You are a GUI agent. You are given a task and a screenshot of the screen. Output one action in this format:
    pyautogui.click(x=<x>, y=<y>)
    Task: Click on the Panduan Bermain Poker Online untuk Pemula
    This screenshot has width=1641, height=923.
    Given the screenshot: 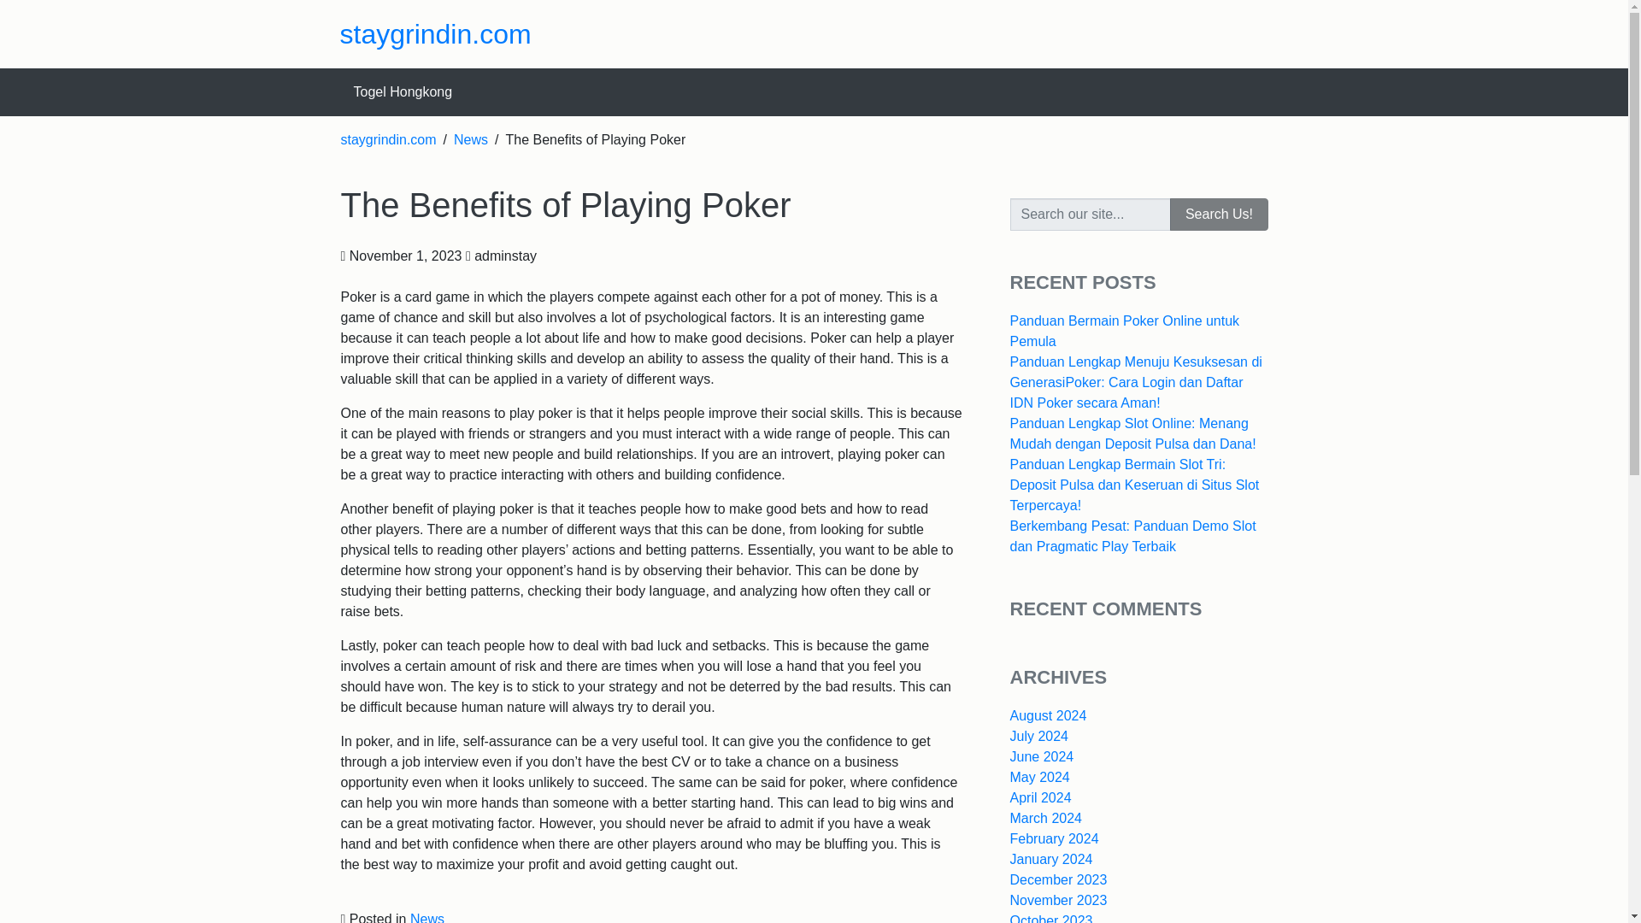 What is the action you would take?
    pyautogui.click(x=1125, y=332)
    